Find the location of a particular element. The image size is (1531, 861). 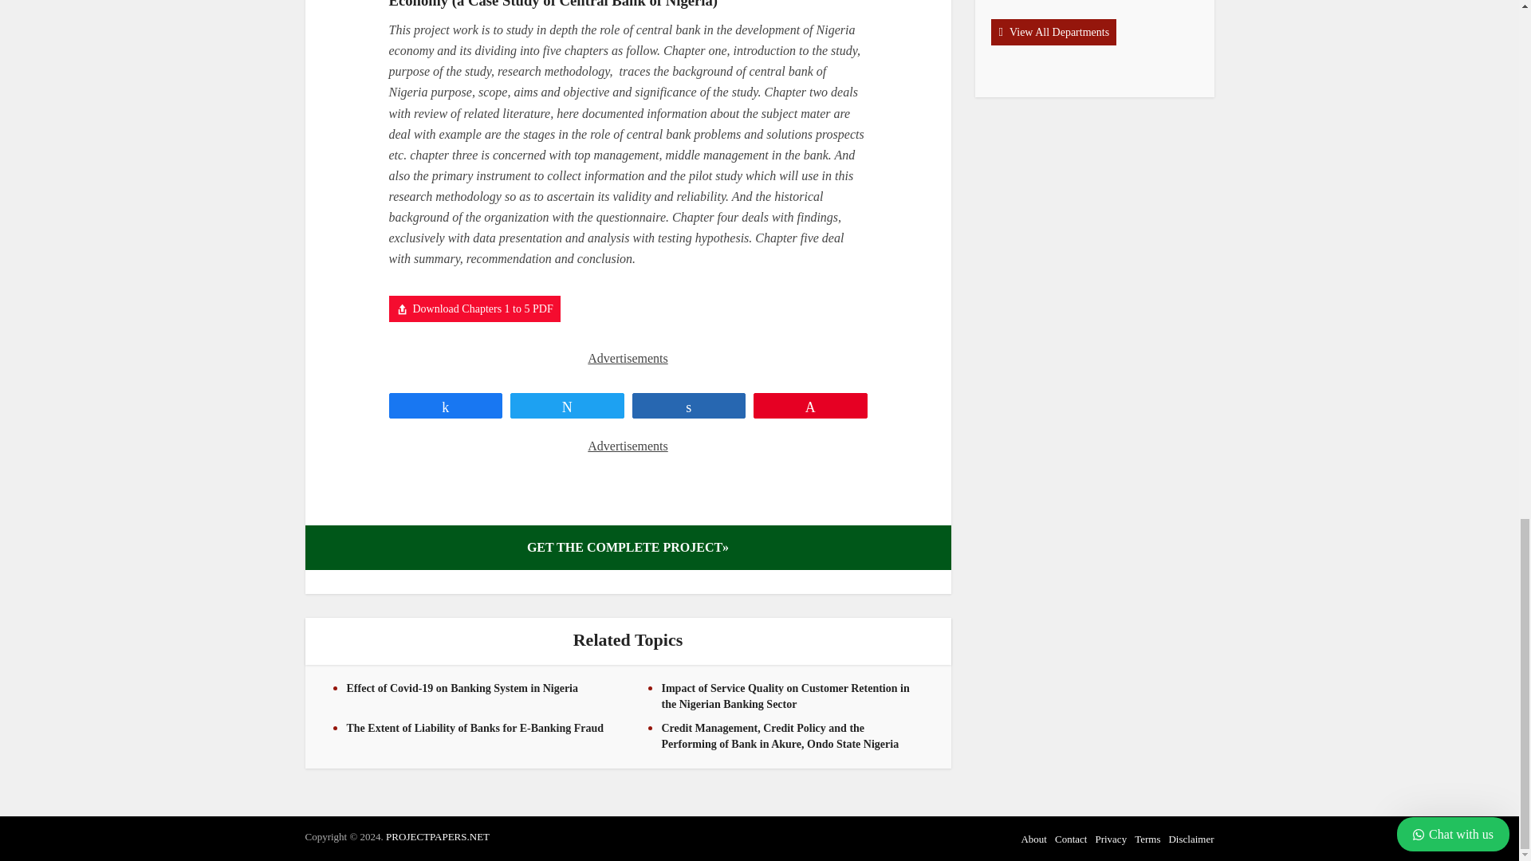

Download Chapters 1 to 5 PDF is located at coordinates (474, 309).